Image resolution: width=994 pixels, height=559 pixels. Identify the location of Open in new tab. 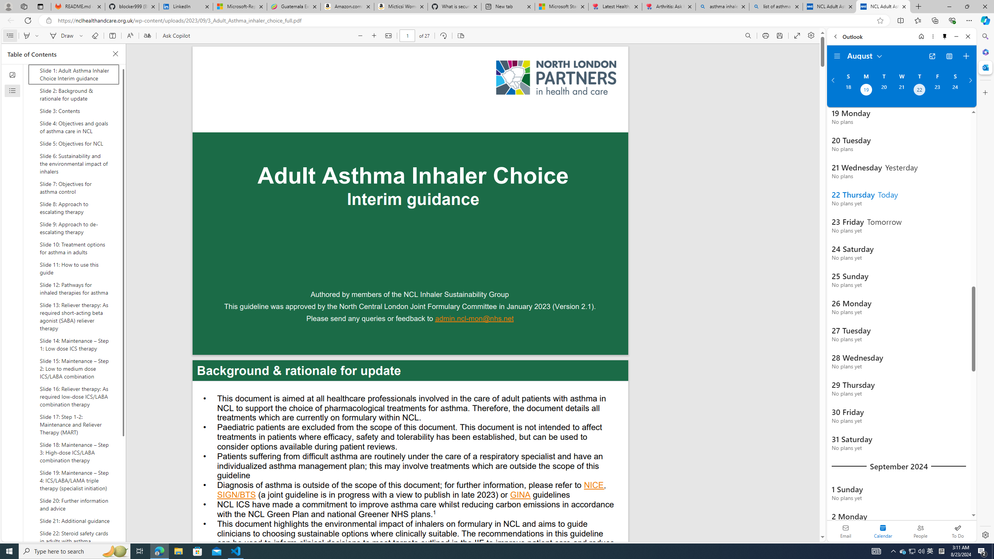
(932, 56).